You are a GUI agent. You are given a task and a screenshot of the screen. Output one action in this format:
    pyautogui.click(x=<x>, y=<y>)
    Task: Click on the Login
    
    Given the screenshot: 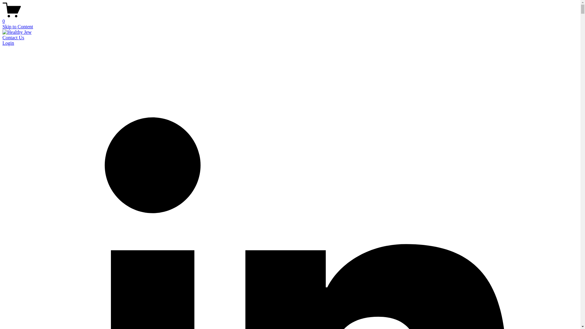 What is the action you would take?
    pyautogui.click(x=8, y=43)
    